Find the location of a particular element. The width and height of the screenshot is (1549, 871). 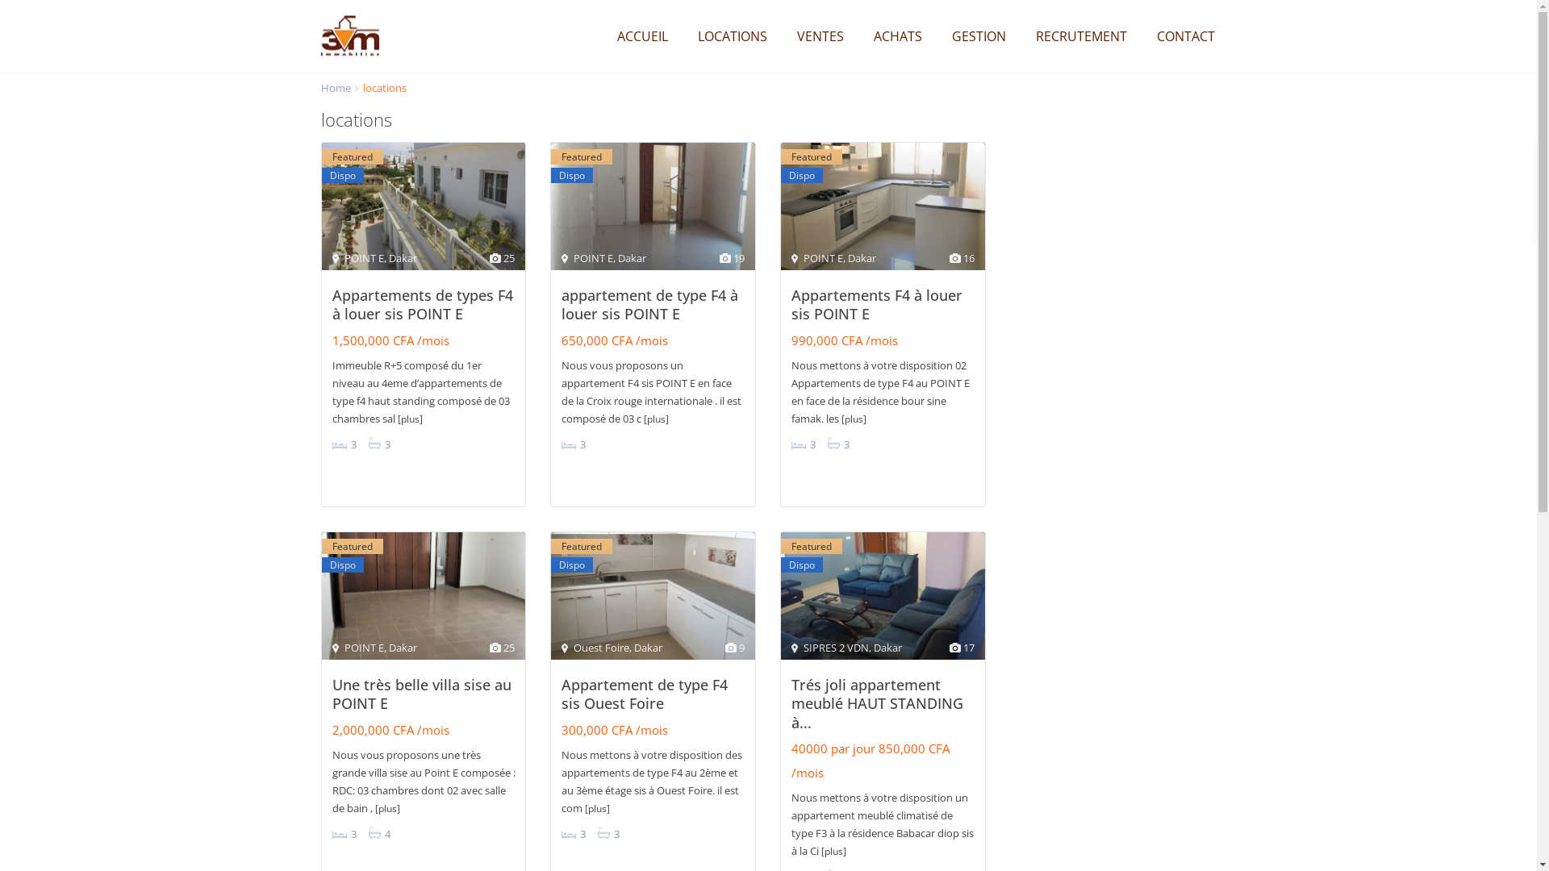

GESTION is located at coordinates (978, 36).